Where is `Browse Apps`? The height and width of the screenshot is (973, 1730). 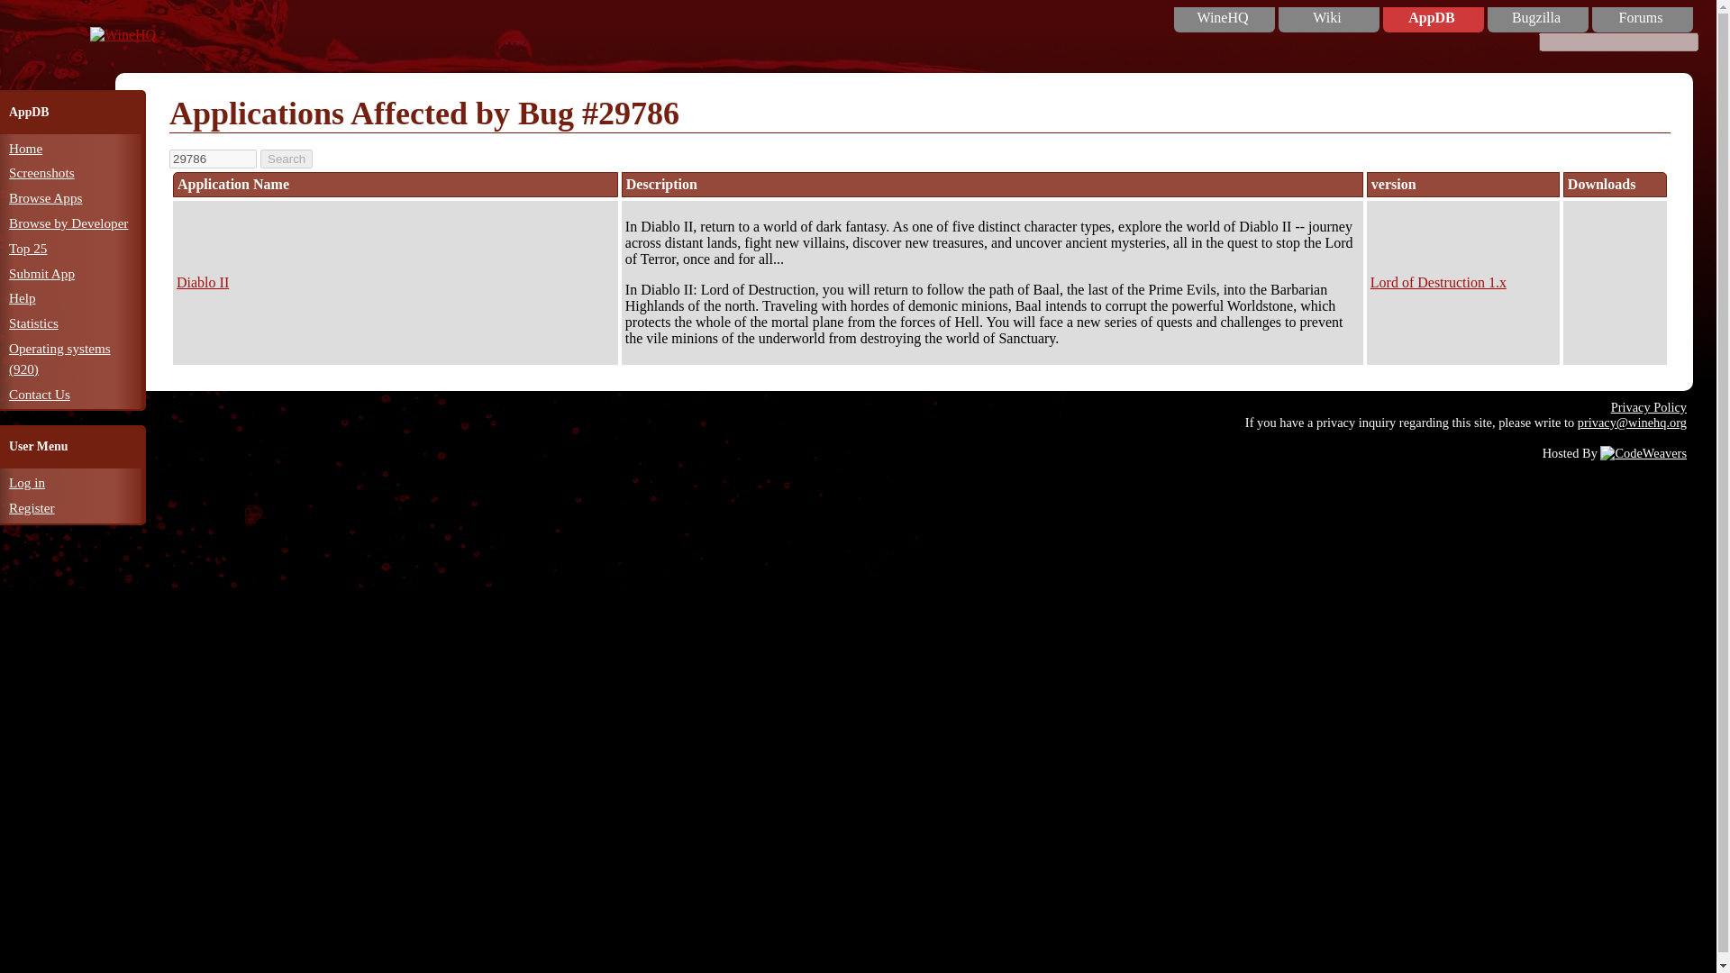
Browse Apps is located at coordinates (45, 196).